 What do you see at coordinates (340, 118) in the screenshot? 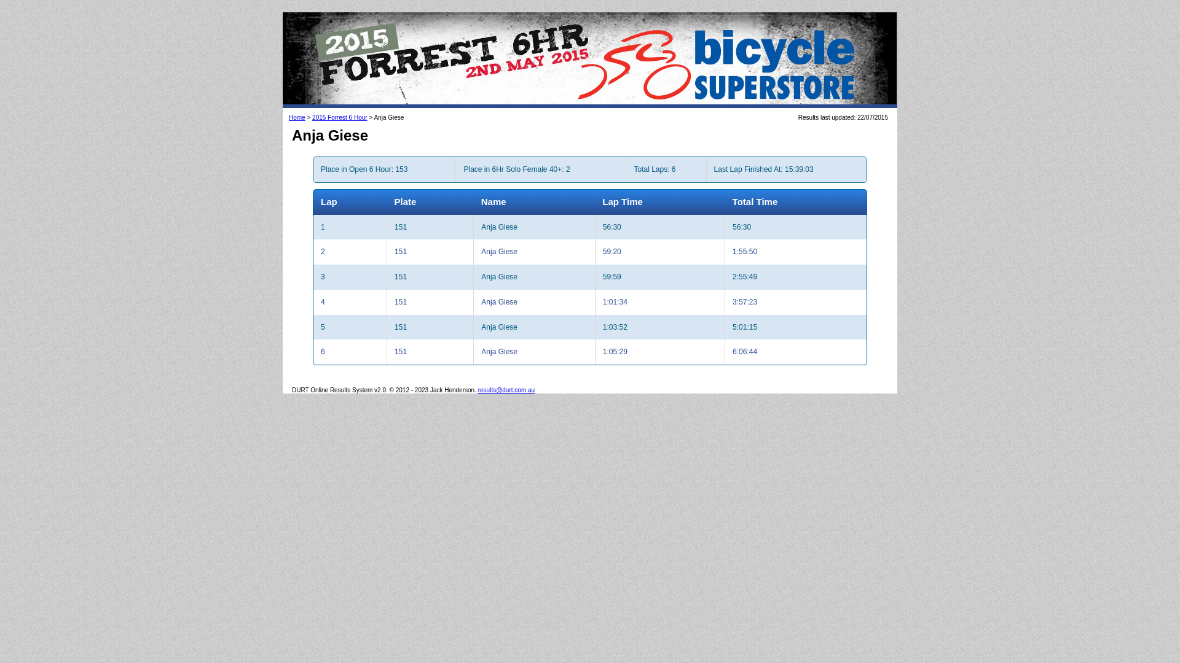
I see `2015 Forrest 6 Hour` at bounding box center [340, 118].